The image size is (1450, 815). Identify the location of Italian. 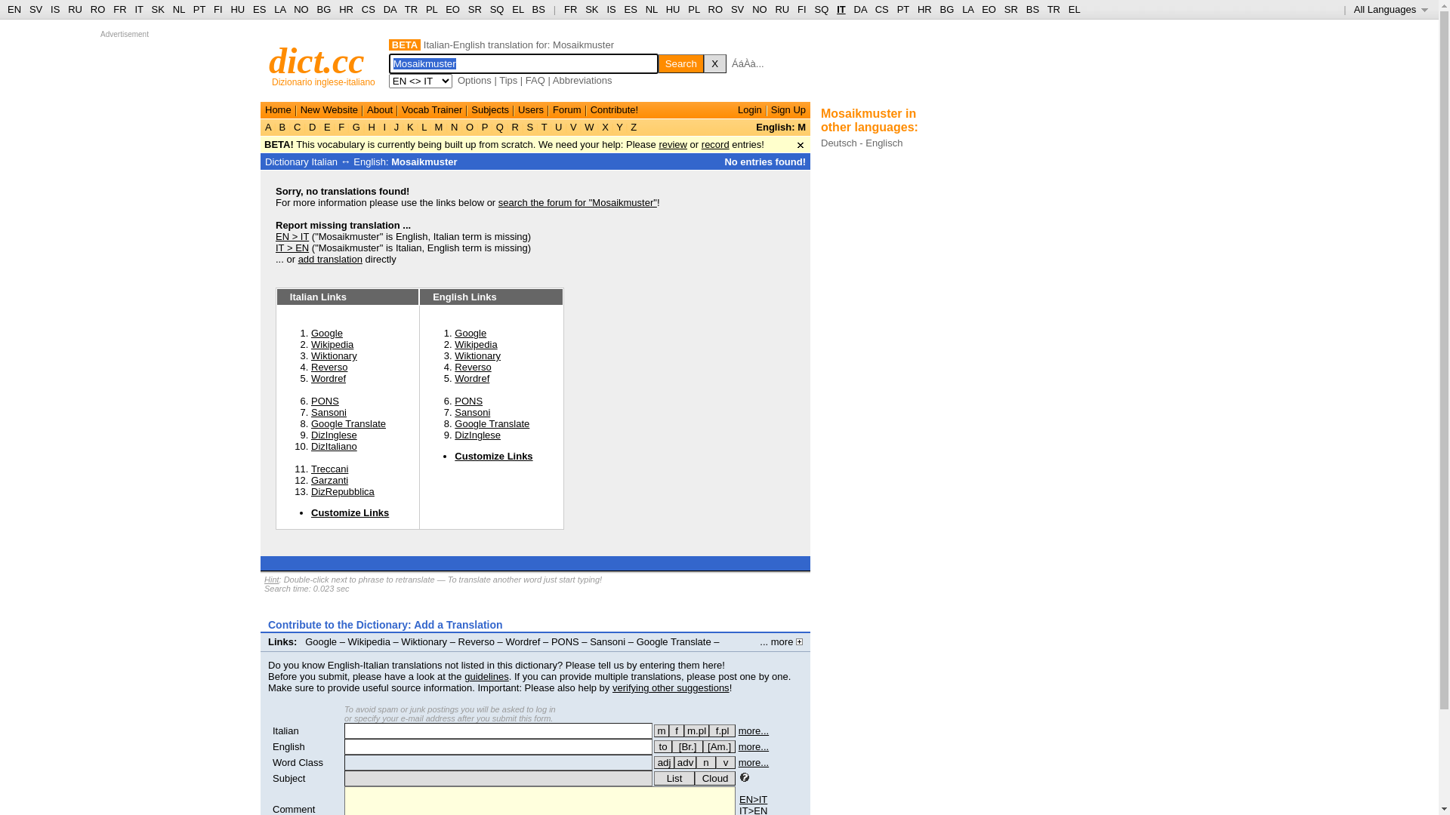
(285, 730).